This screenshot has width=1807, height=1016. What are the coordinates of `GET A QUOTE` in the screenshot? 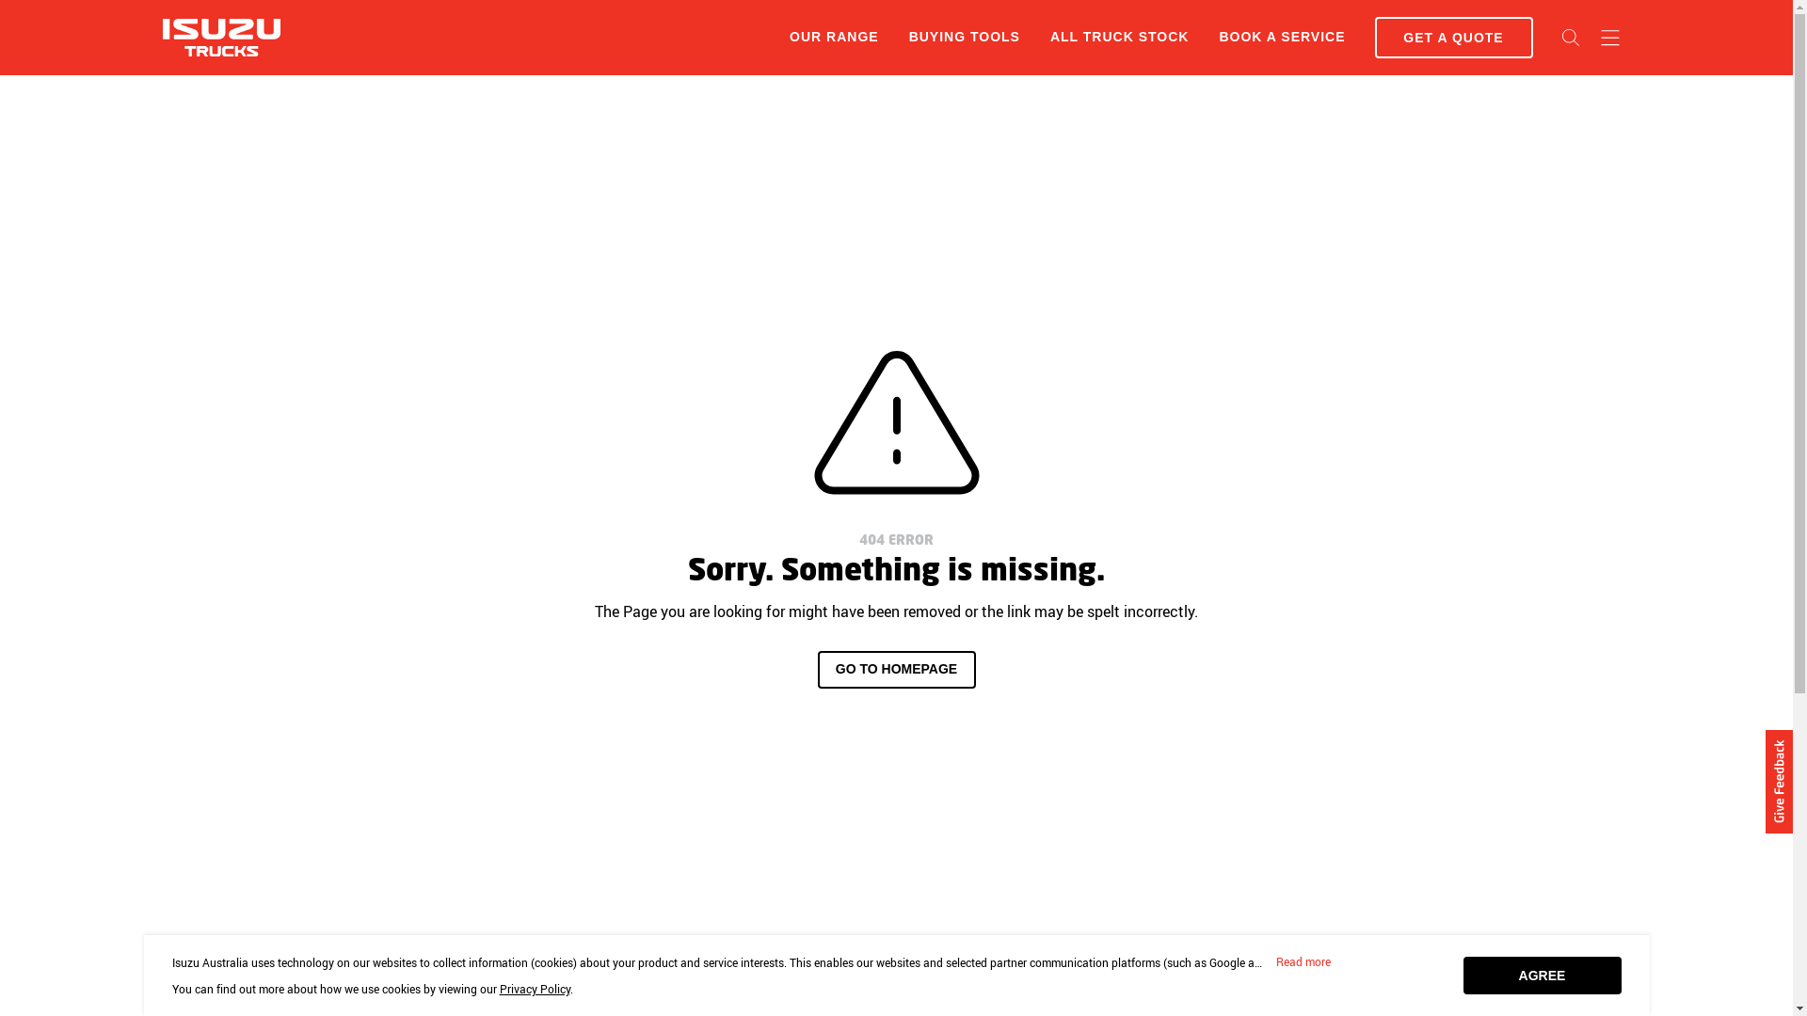 It's located at (1453, 38).